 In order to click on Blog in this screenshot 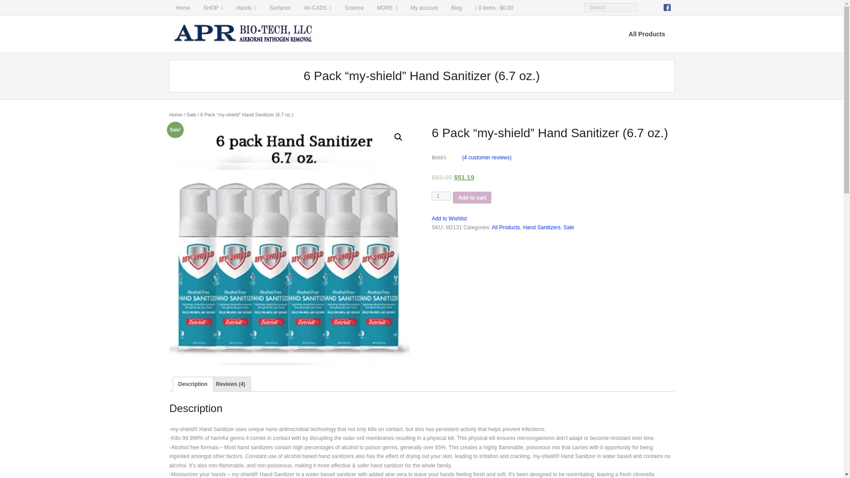, I will do `click(456, 7)`.